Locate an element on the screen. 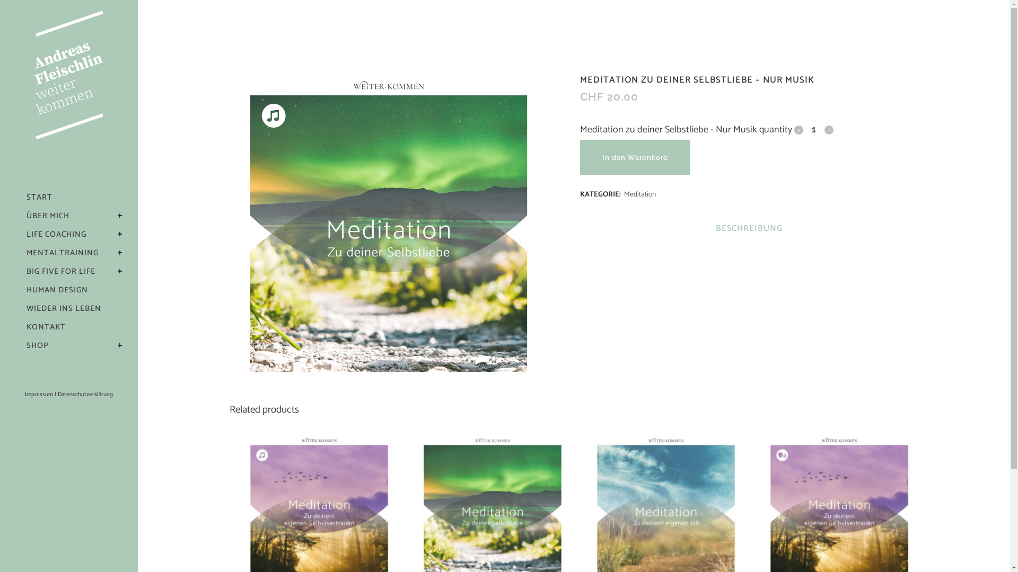 This screenshot has height=572, width=1018. MP3-Cover_Sbstlb_instr is located at coordinates (388, 234).